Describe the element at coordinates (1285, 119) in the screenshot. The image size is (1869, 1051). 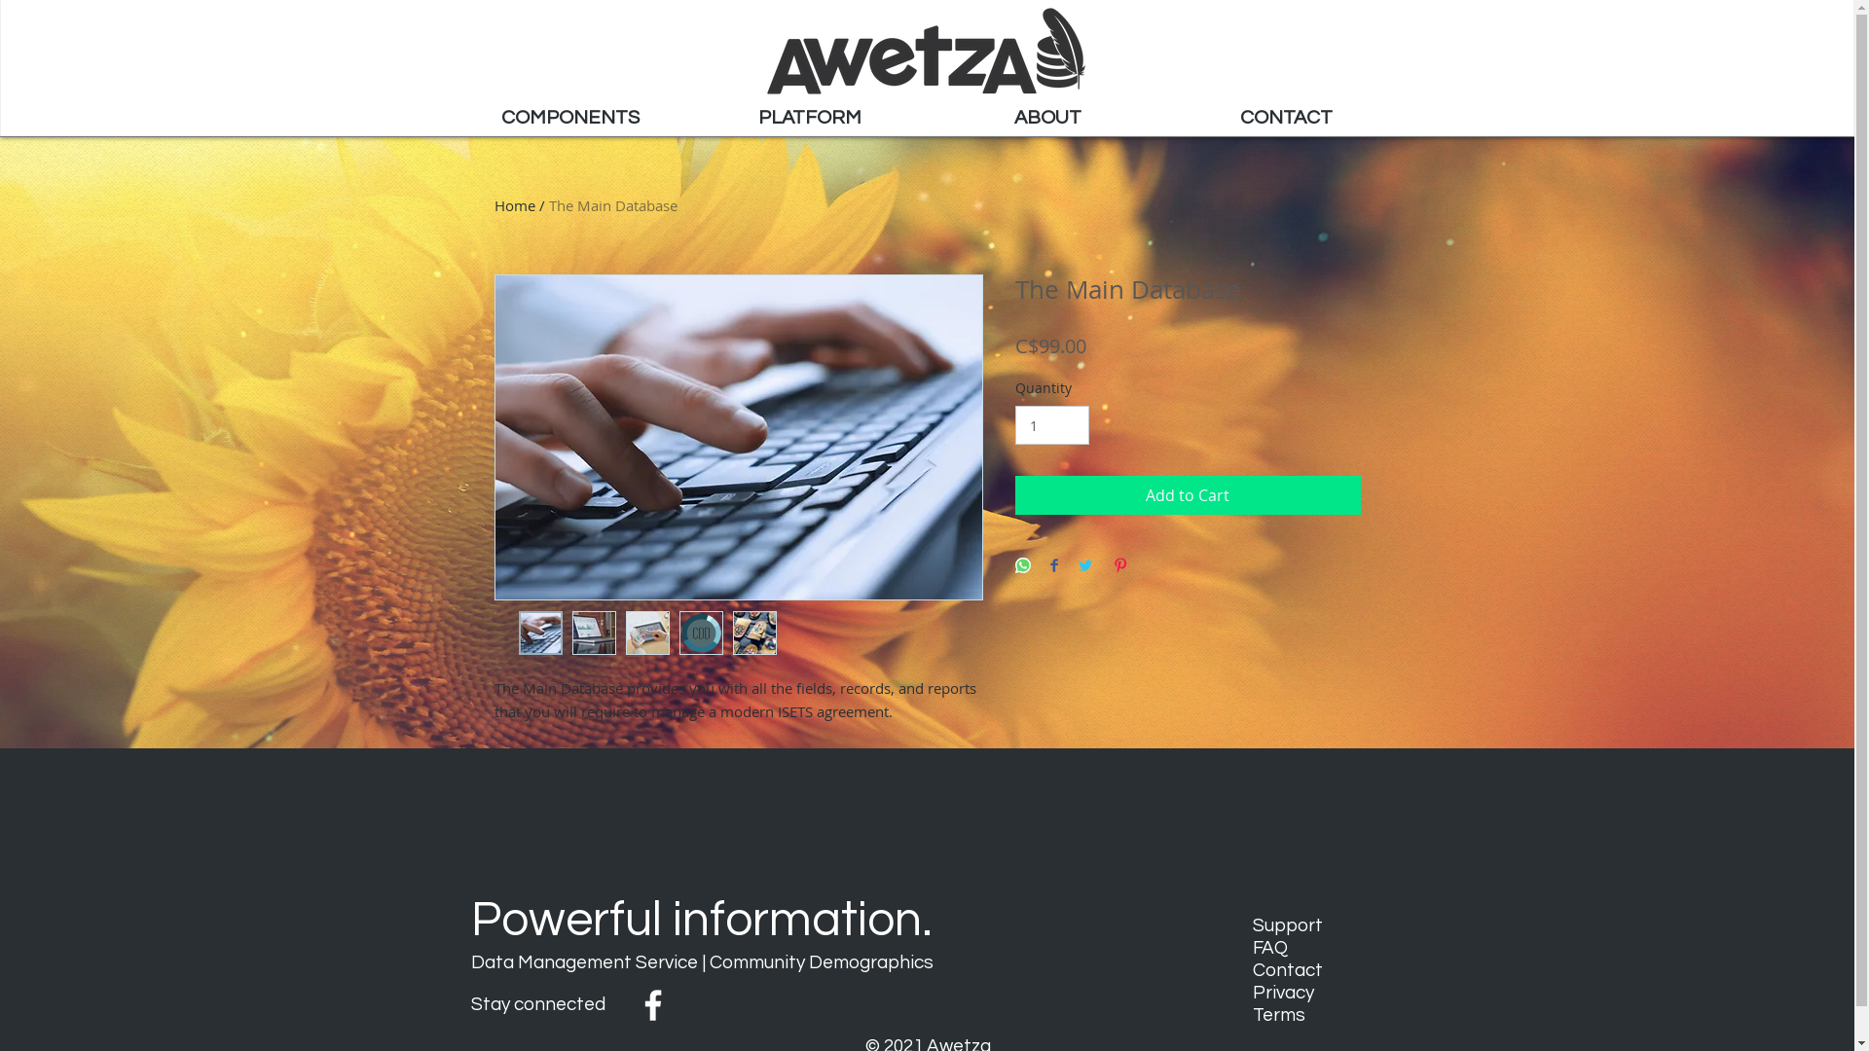
I see `CONTACT` at that location.